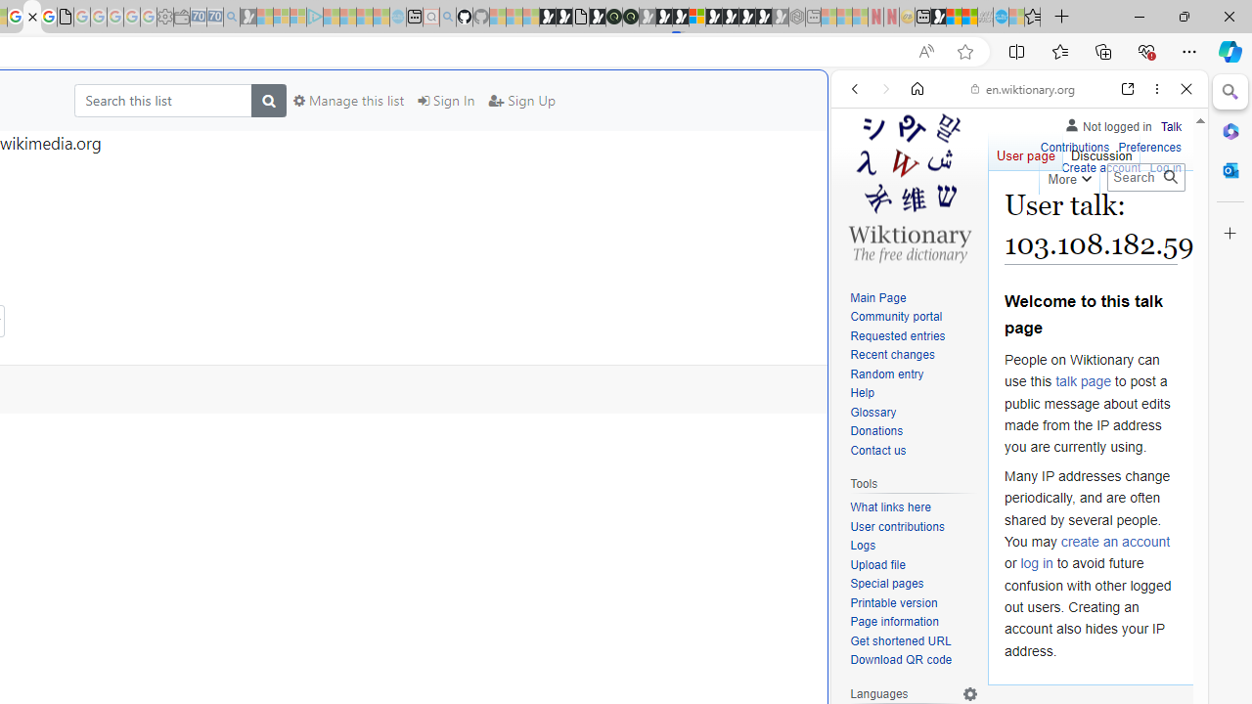  Describe the element at coordinates (914, 641) in the screenshot. I see `Get shortened URL` at that location.